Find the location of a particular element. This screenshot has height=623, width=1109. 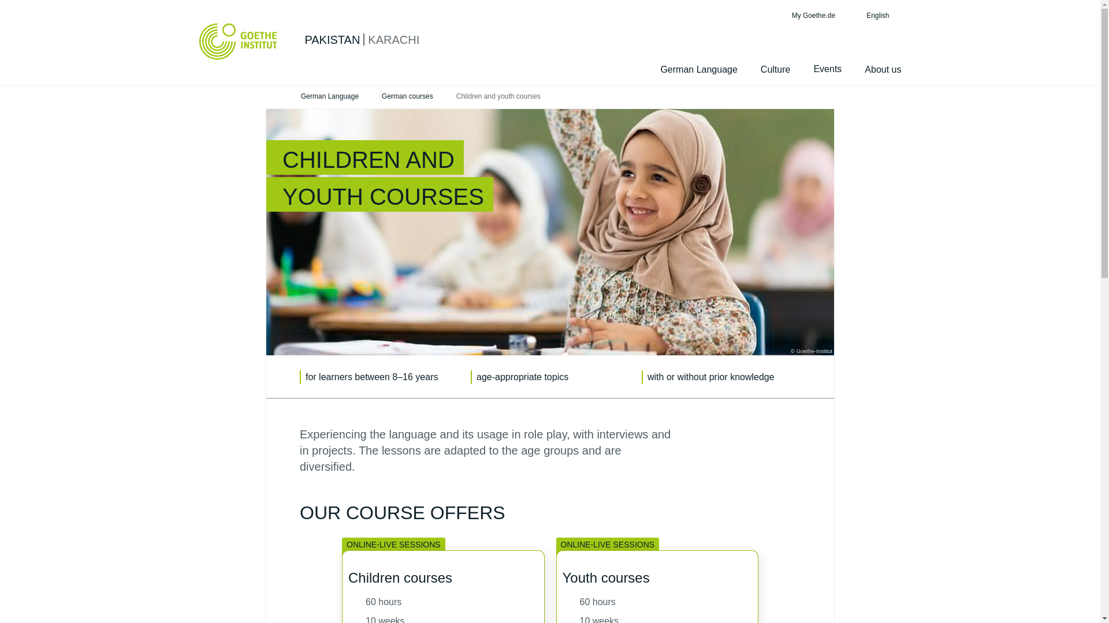

German Language is located at coordinates (329, 97).